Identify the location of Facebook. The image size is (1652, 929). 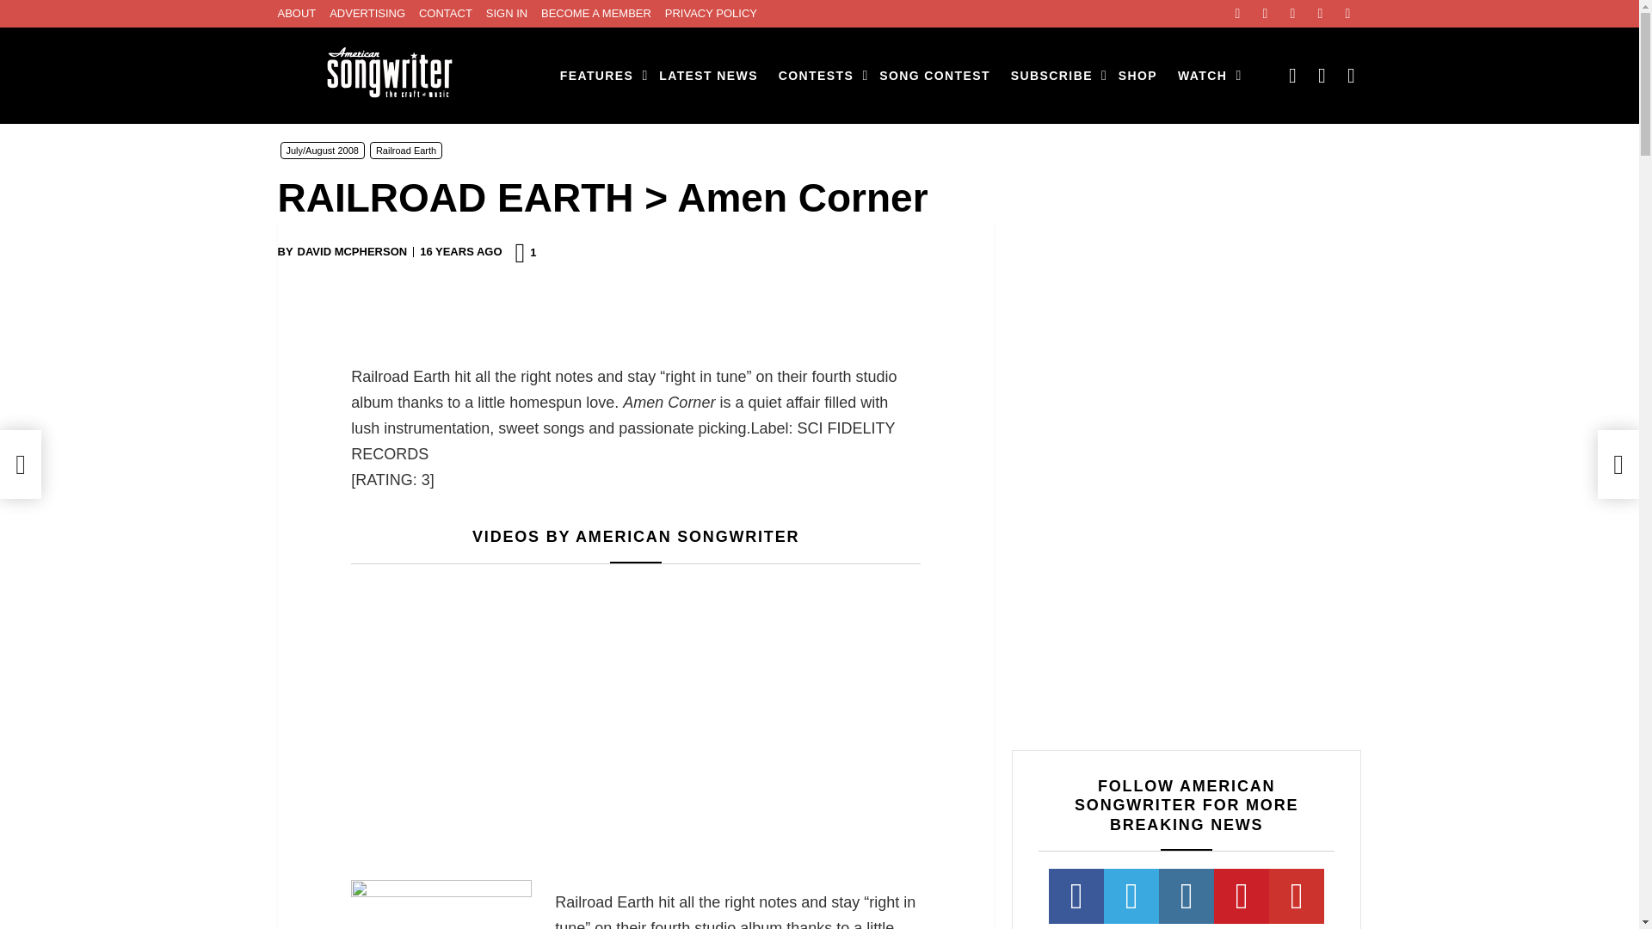
(1237, 14).